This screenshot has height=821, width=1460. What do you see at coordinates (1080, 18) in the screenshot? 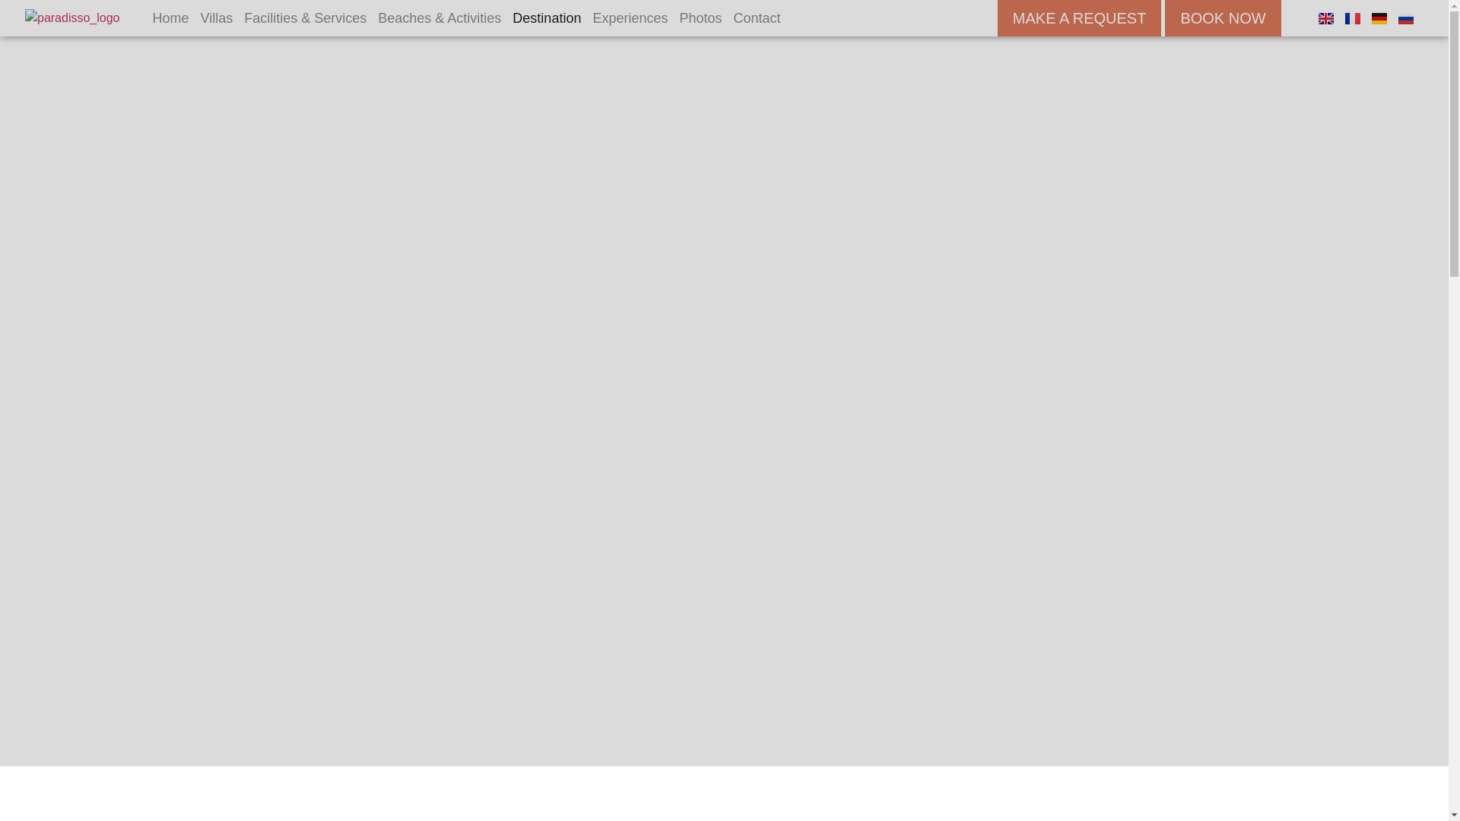
I see `MAKE A REQUEST` at bounding box center [1080, 18].